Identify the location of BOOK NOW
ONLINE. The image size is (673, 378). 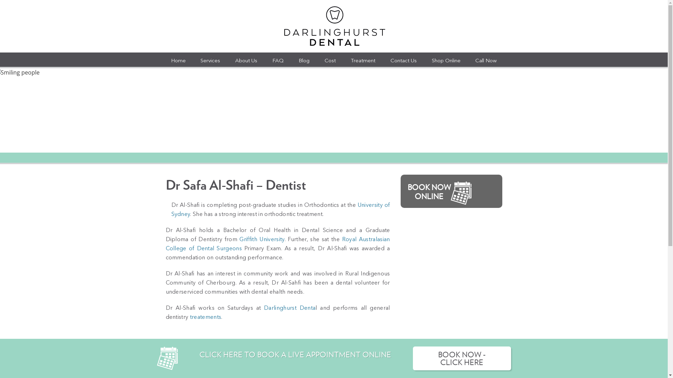
(451, 191).